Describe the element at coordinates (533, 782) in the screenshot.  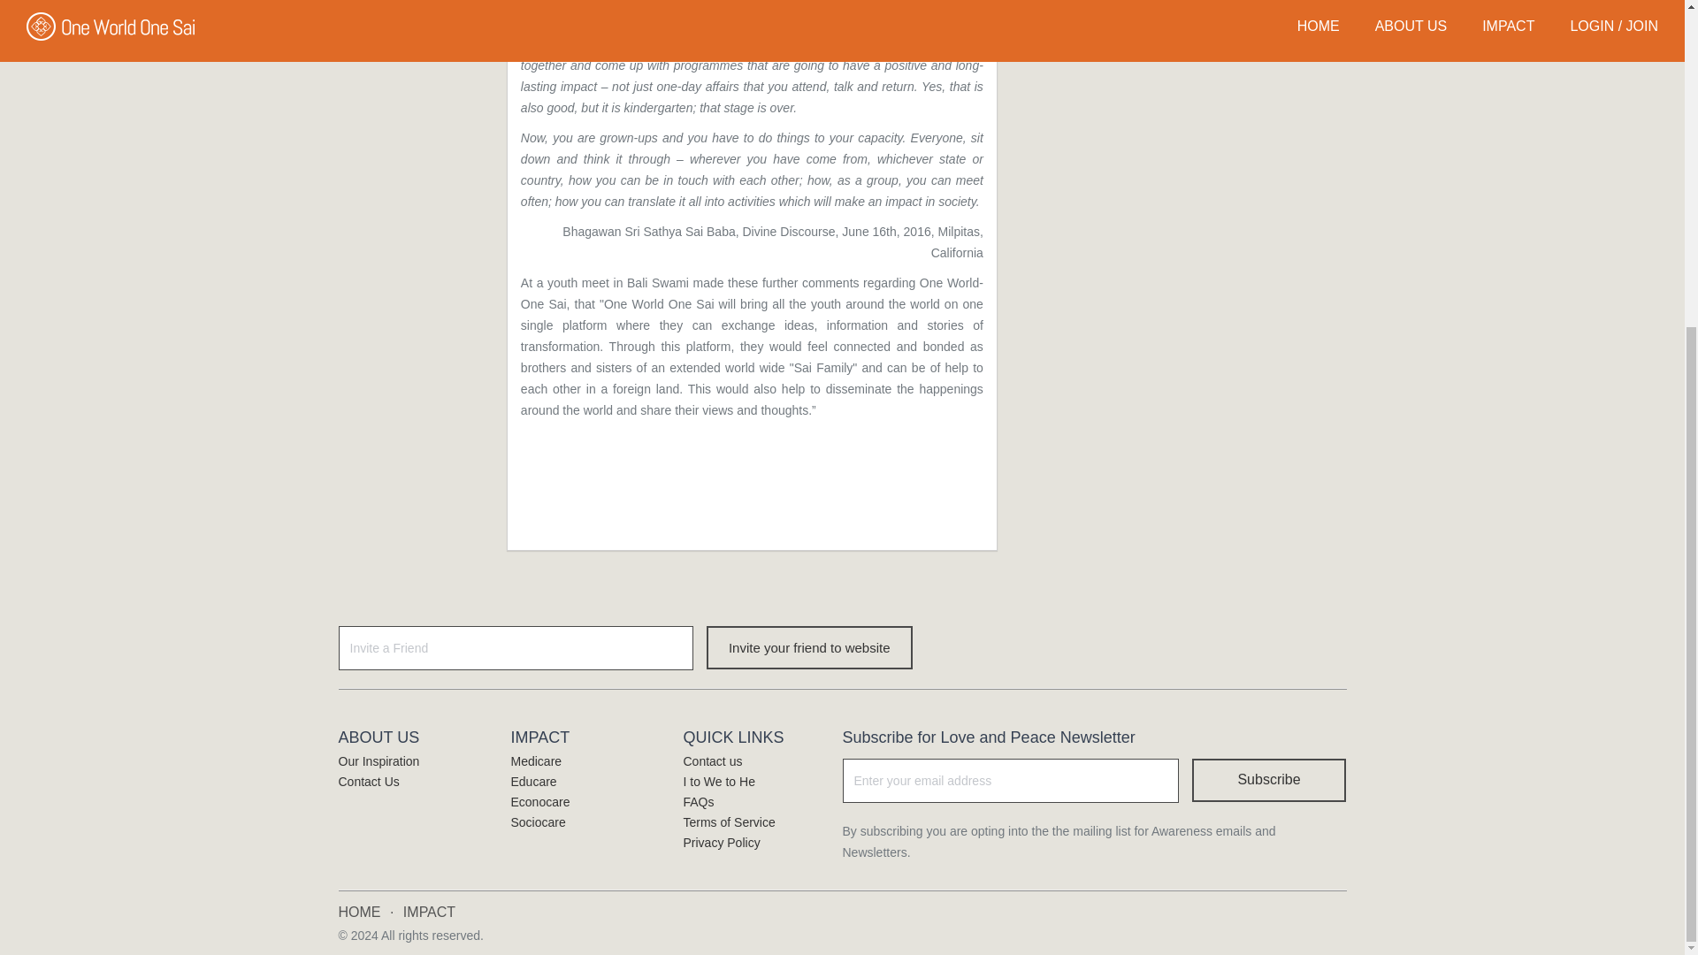
I see `Educare` at that location.